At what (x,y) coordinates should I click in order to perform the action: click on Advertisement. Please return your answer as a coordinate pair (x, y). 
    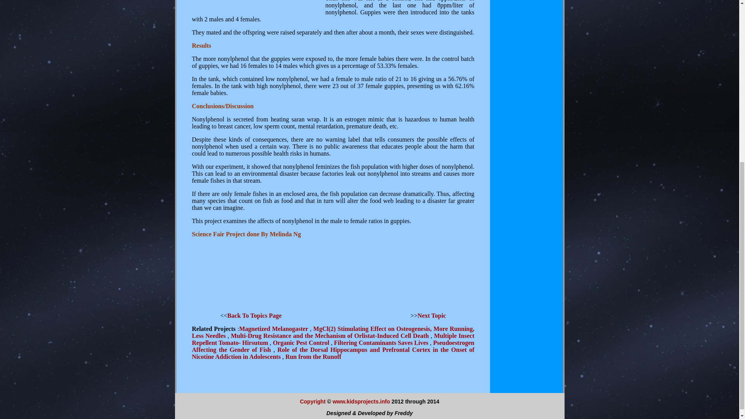
    Looking at the image, I should click on (333, 266).